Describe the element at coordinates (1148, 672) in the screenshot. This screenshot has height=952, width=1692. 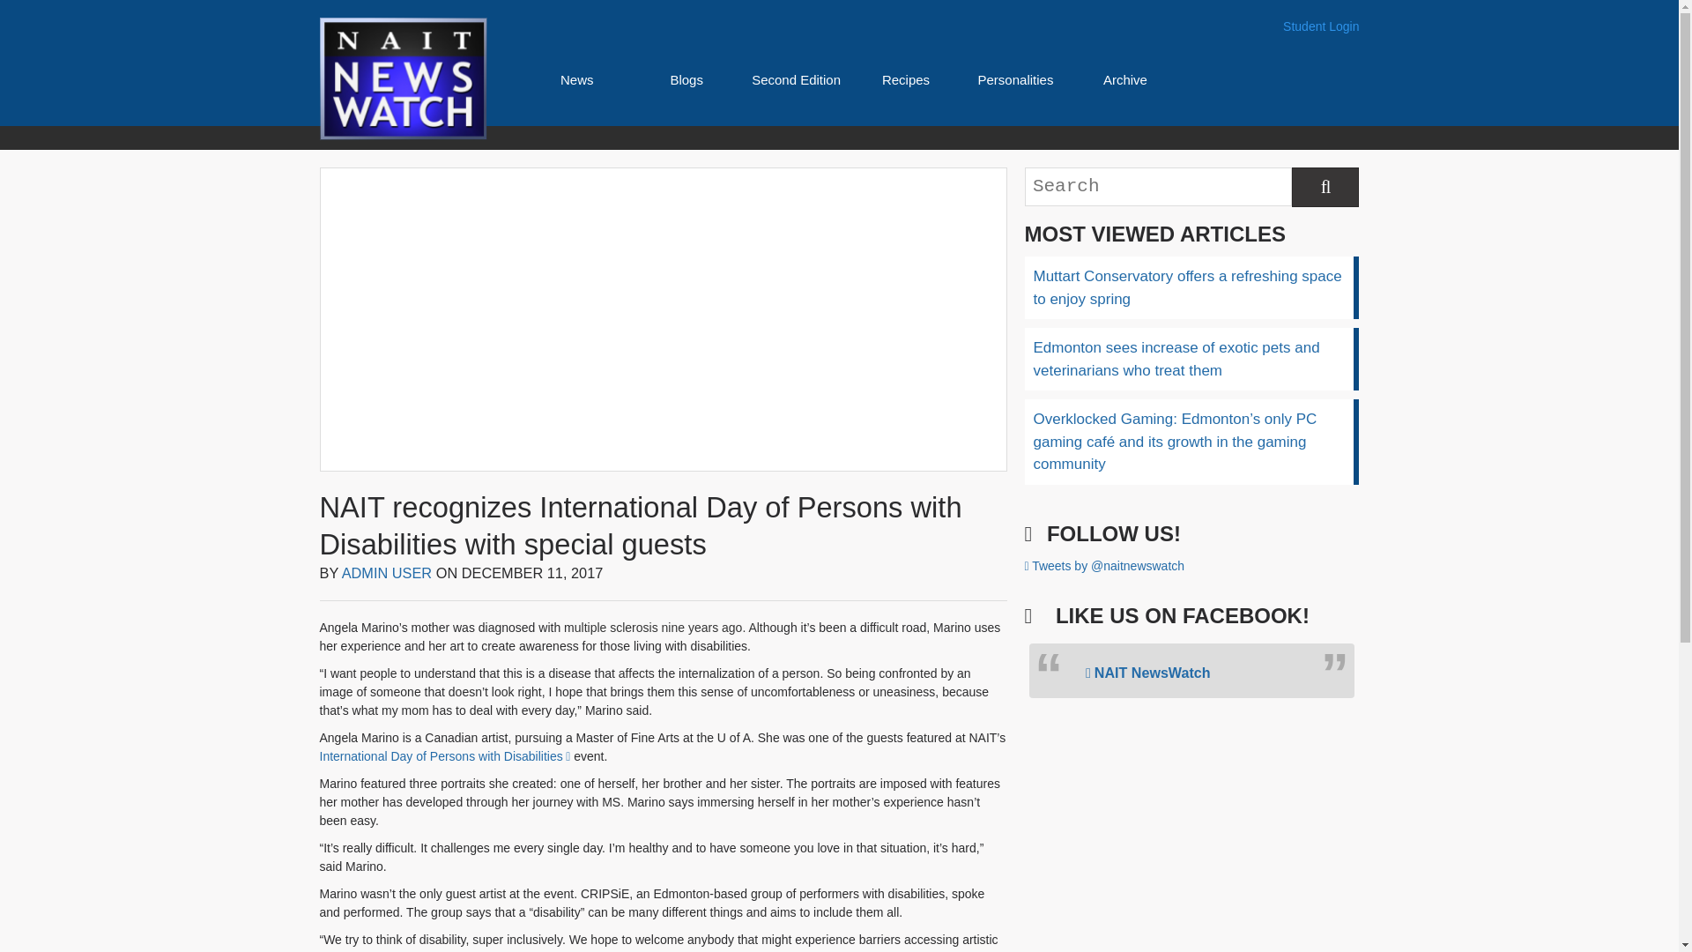
I see `NAIT NewsWatch` at that location.